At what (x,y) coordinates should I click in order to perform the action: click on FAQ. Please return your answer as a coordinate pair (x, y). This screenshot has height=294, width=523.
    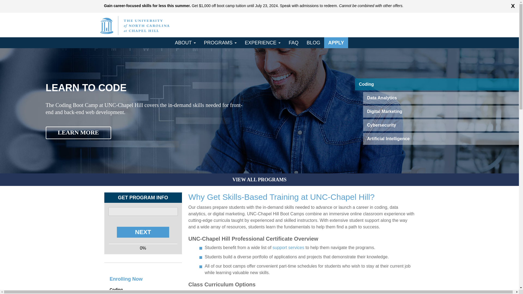
    Looking at the image, I should click on (294, 43).